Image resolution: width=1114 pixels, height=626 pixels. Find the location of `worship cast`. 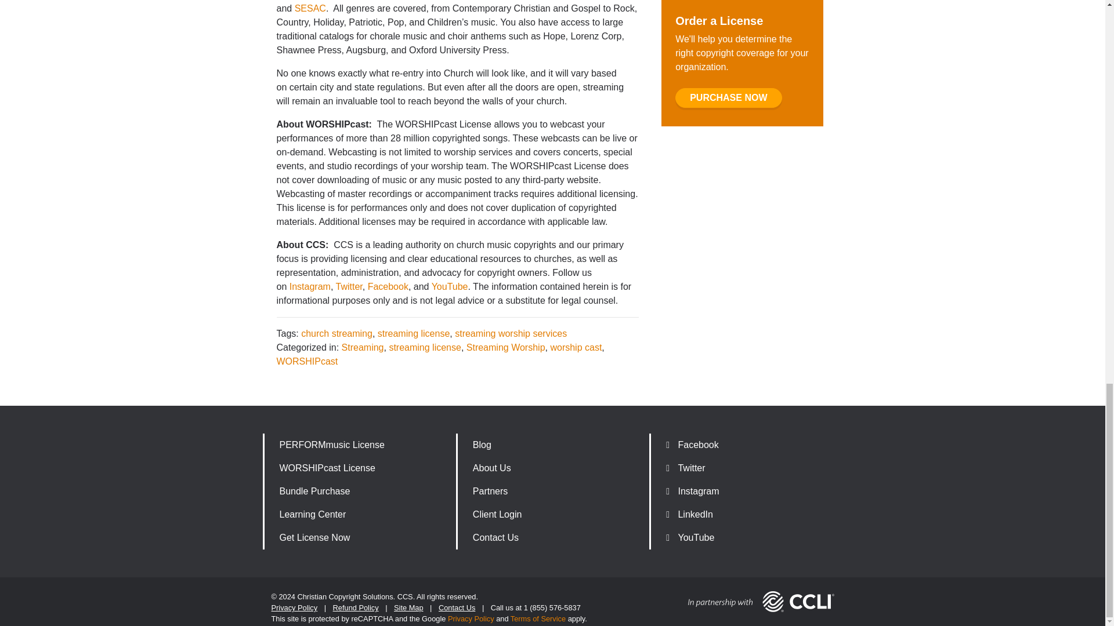

worship cast is located at coordinates (576, 347).